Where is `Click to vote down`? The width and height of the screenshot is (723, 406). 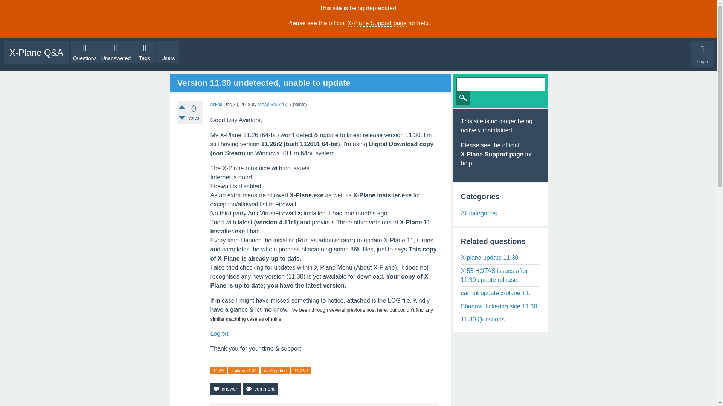
Click to vote down is located at coordinates (182, 118).